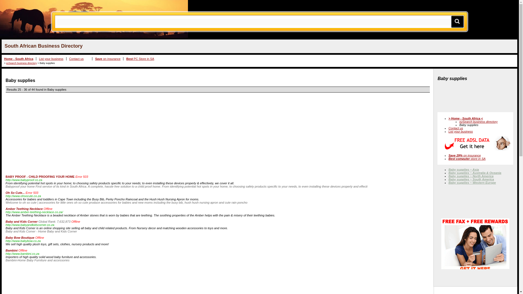  I want to click on Home - South Africa, so click(19, 59).